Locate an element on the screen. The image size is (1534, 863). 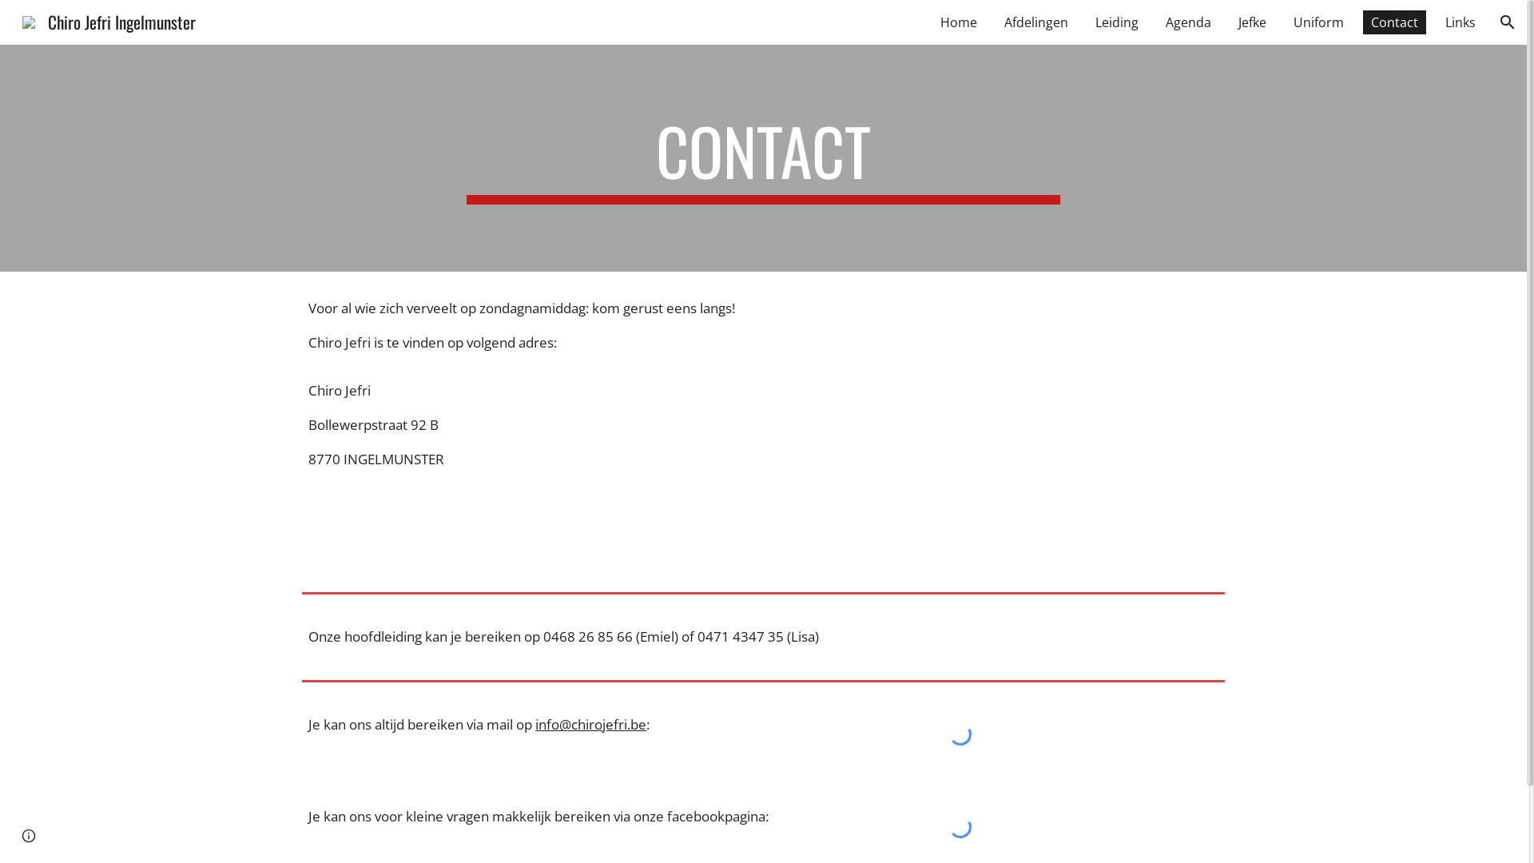
Custom embed is located at coordinates (960, 734).